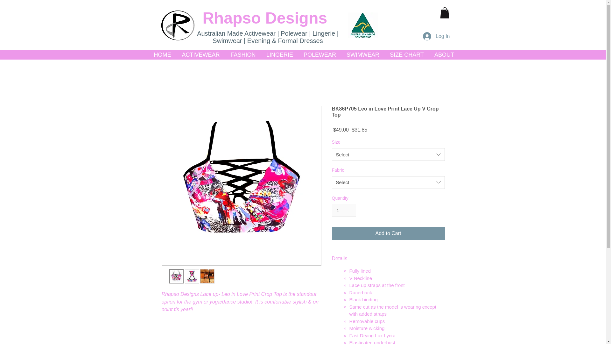  Describe the element at coordinates (200, 54) in the screenshot. I see `ACTIVEWEAR` at that location.